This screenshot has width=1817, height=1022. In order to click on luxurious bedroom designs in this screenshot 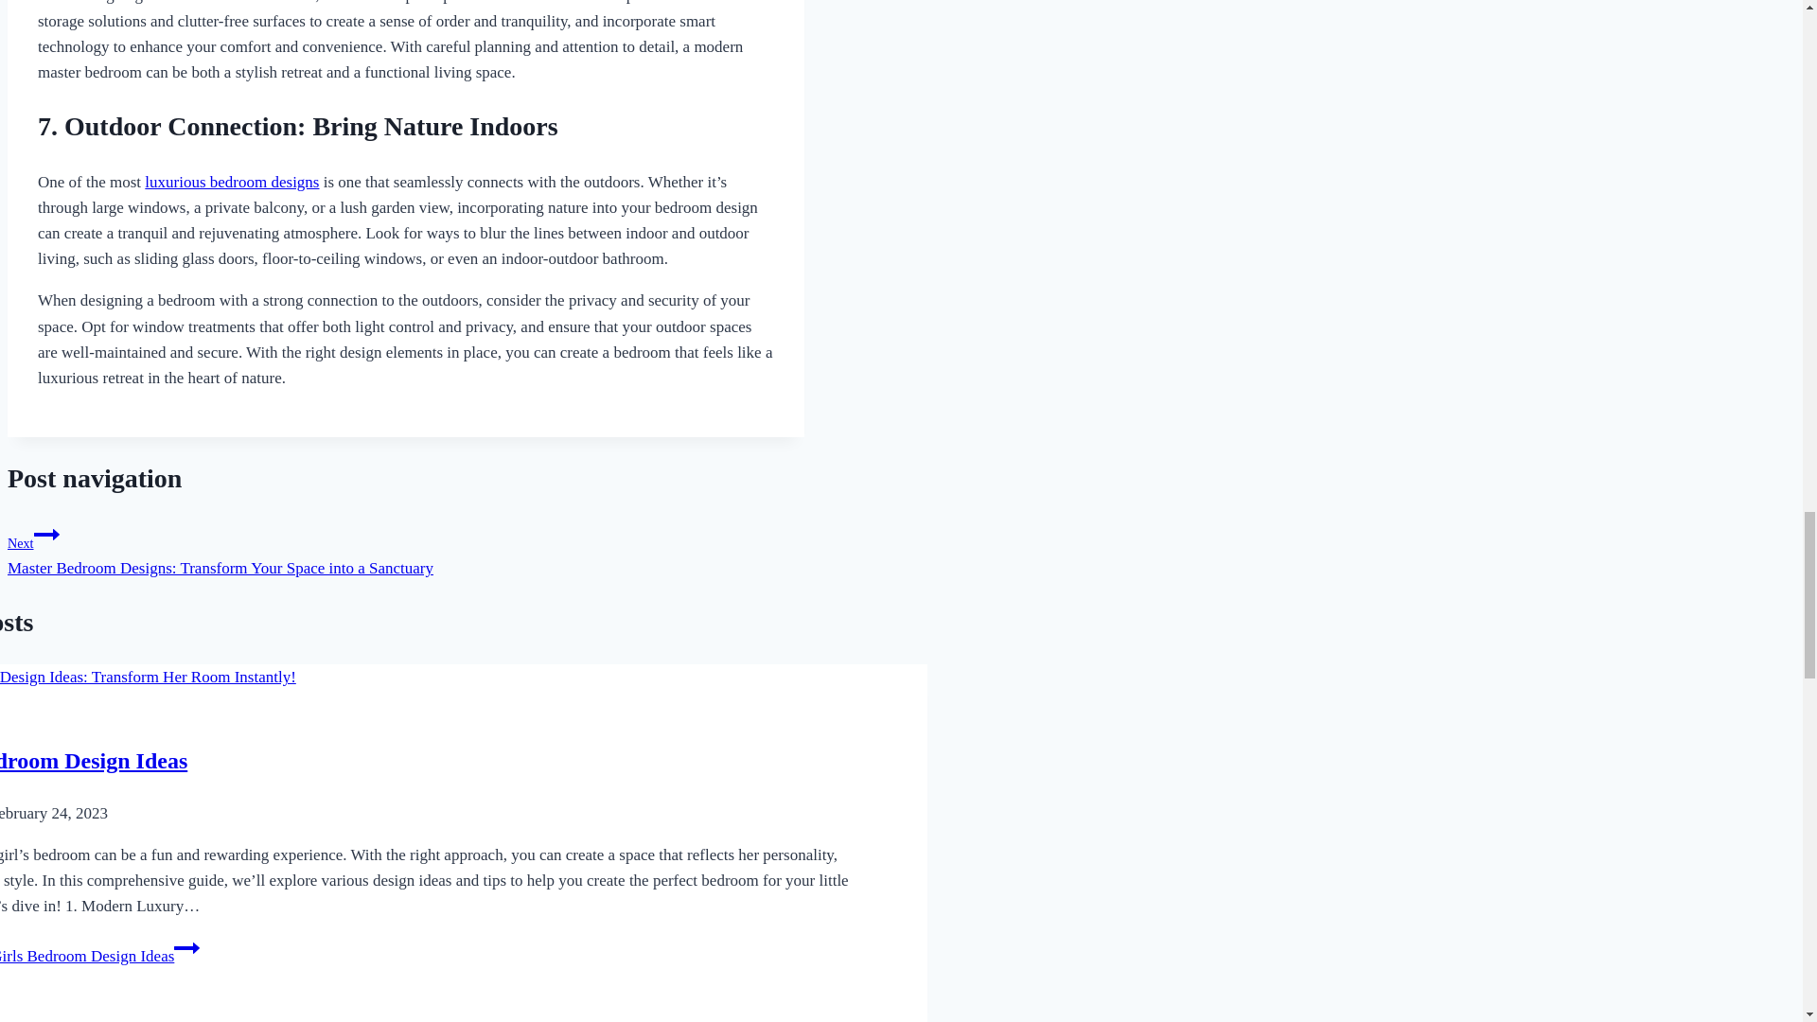, I will do `click(232, 182)`.